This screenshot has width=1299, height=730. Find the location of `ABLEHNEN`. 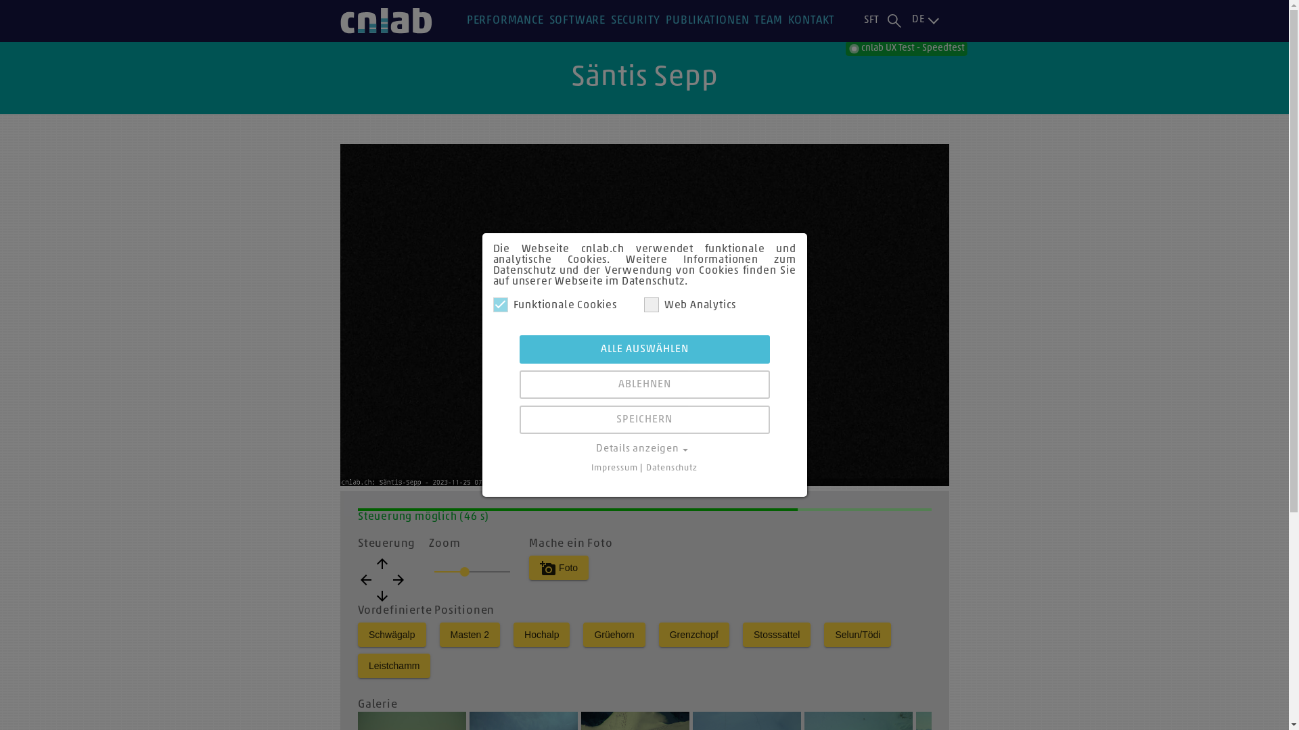

ABLEHNEN is located at coordinates (645, 385).